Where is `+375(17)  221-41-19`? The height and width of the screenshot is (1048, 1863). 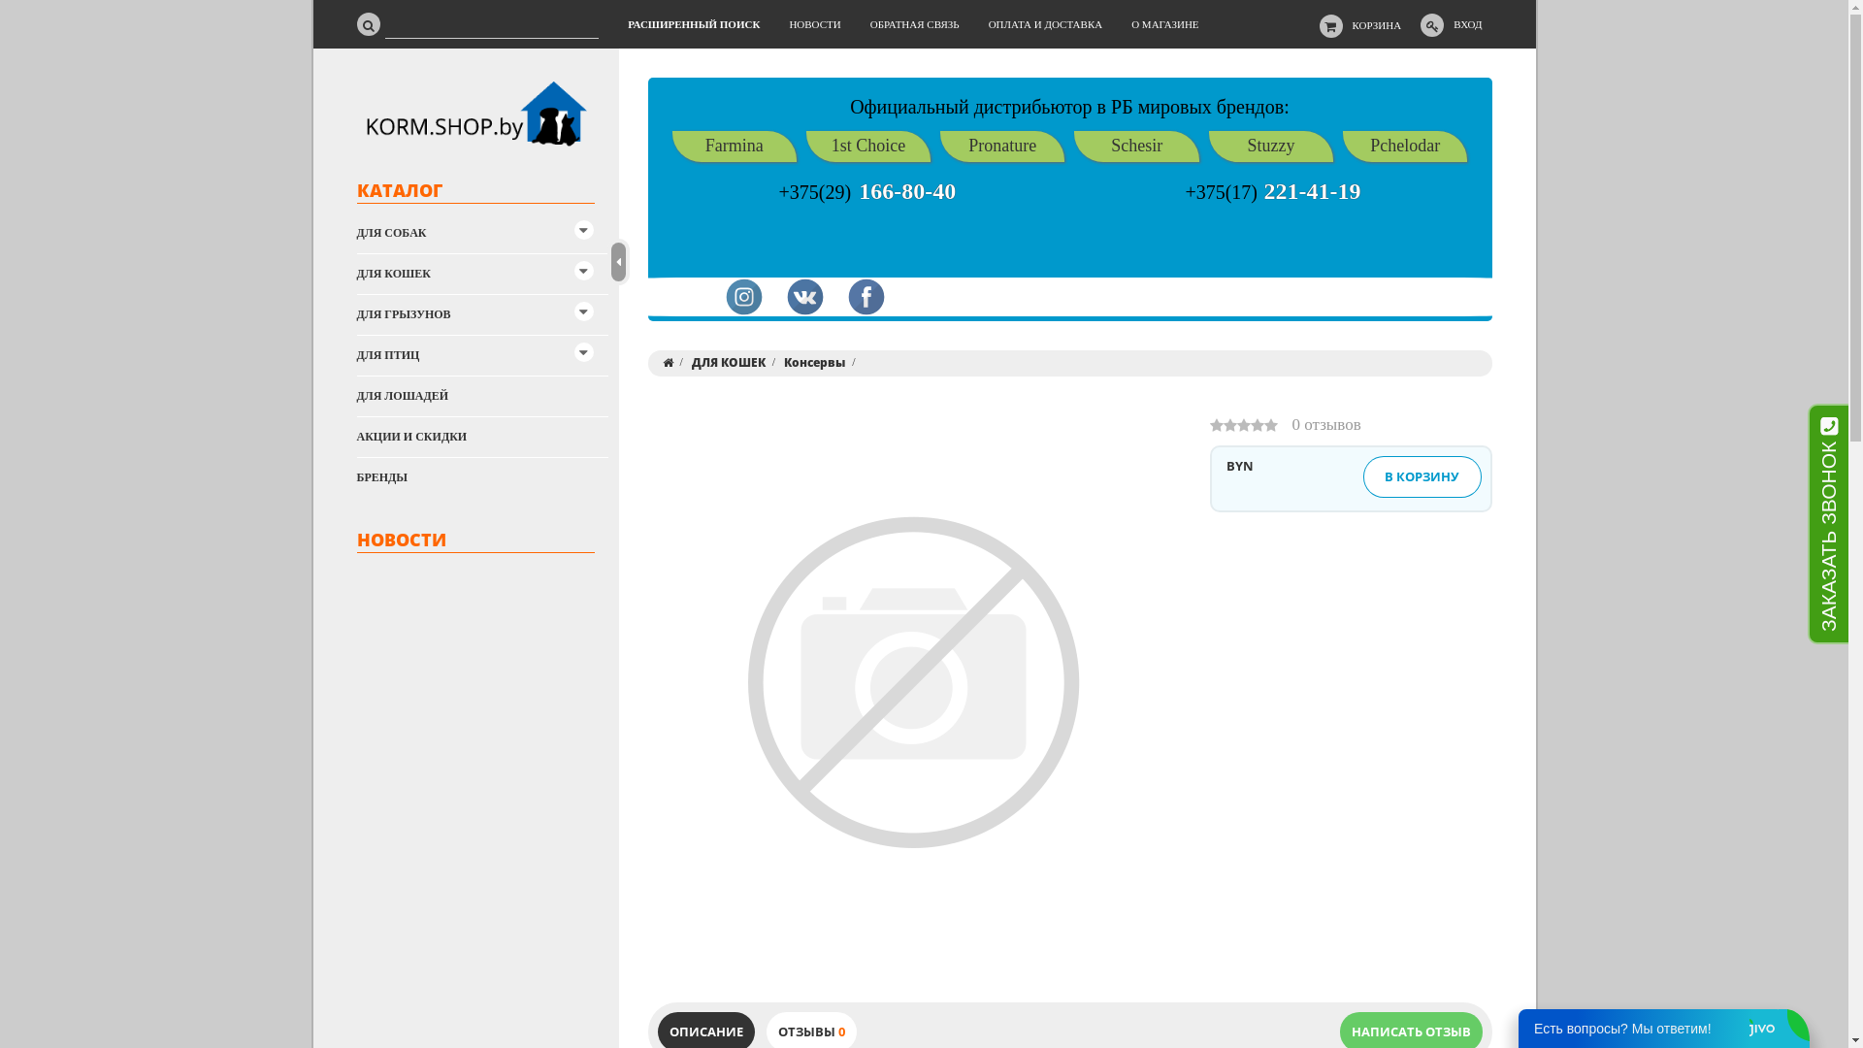
+375(17)  221-41-19 is located at coordinates (1273, 194).